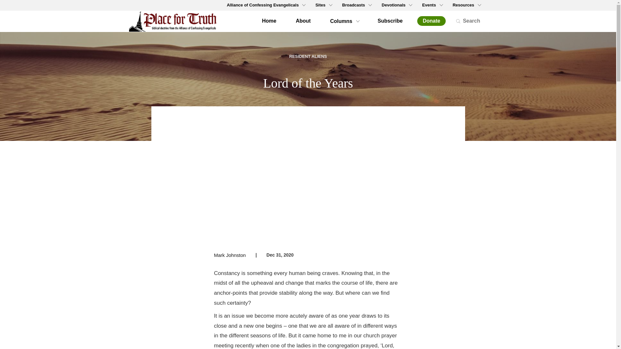 The width and height of the screenshot is (621, 349). Describe the element at coordinates (175, 21) in the screenshot. I see `Home` at that location.